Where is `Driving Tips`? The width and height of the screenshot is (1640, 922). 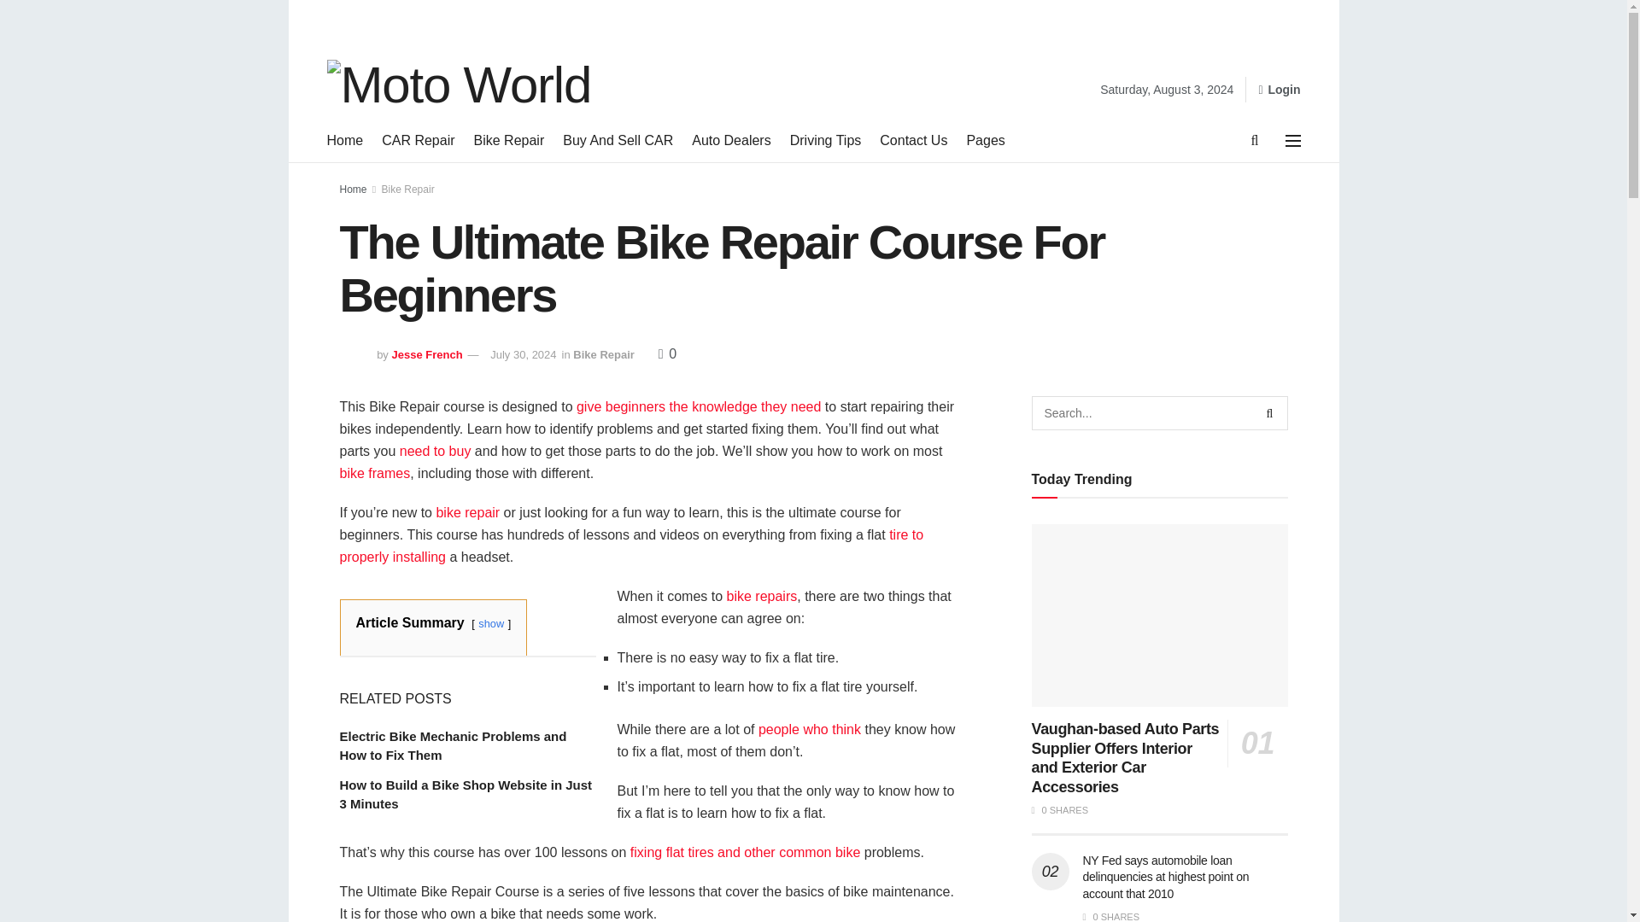
Driving Tips is located at coordinates (826, 141).